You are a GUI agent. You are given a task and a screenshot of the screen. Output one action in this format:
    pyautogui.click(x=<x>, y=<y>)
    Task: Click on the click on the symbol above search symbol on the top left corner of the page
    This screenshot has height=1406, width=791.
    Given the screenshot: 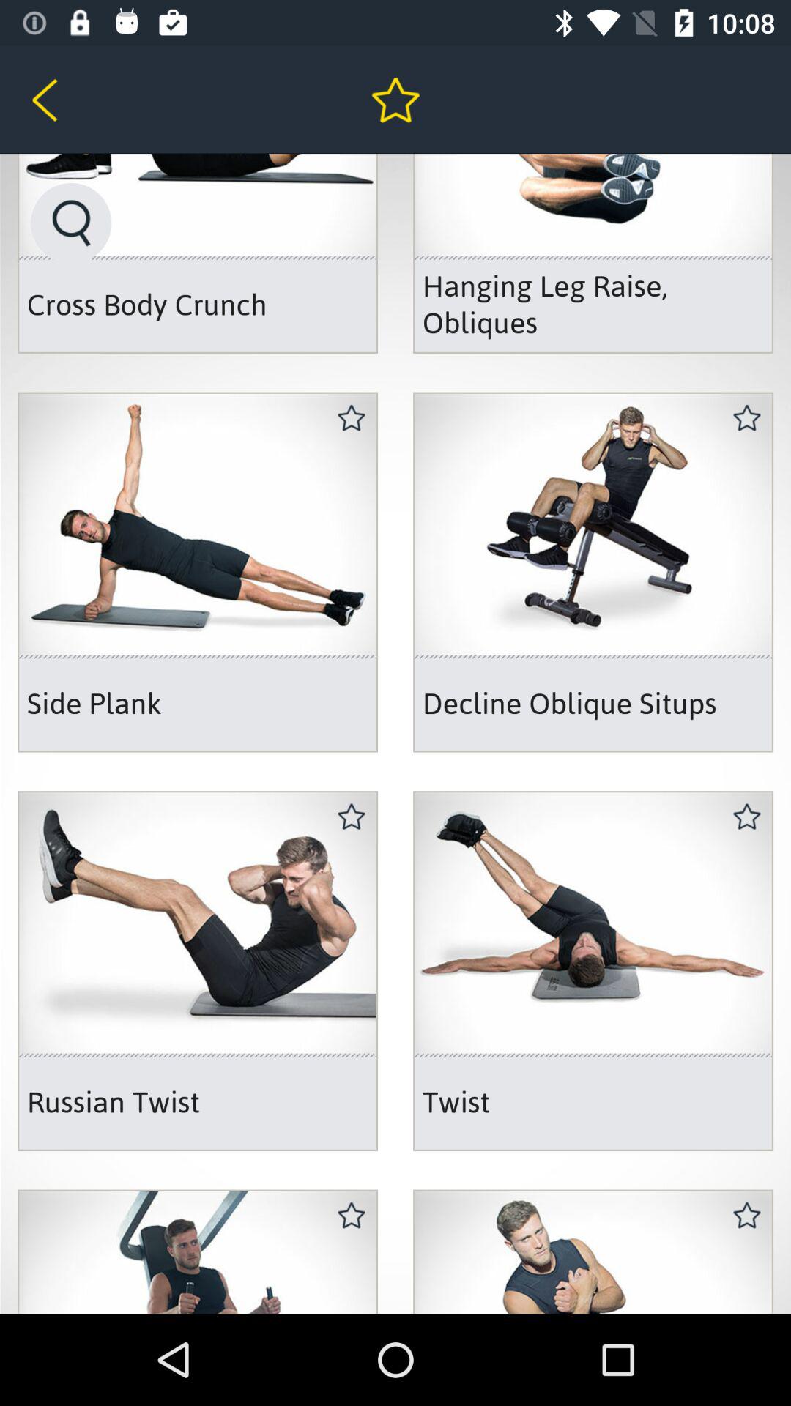 What is the action you would take?
    pyautogui.click(x=69, y=100)
    